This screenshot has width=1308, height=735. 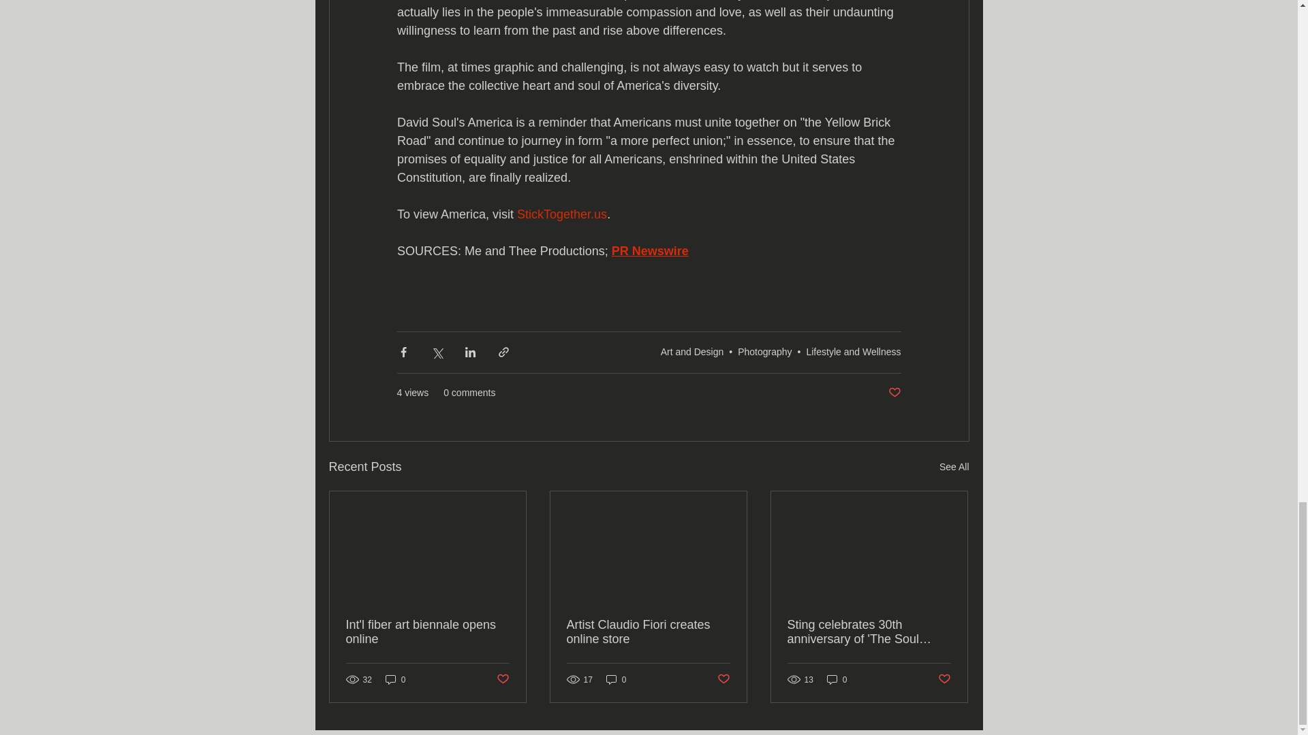 What do you see at coordinates (649, 250) in the screenshot?
I see `PR Newswire` at bounding box center [649, 250].